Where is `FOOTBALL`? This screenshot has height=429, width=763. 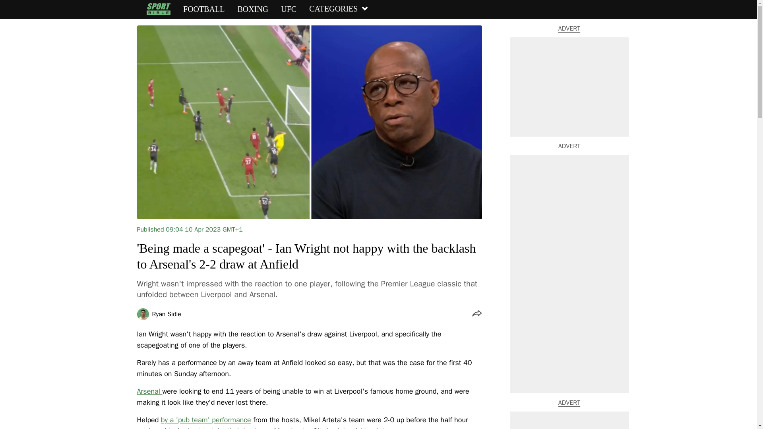 FOOTBALL is located at coordinates (203, 9).